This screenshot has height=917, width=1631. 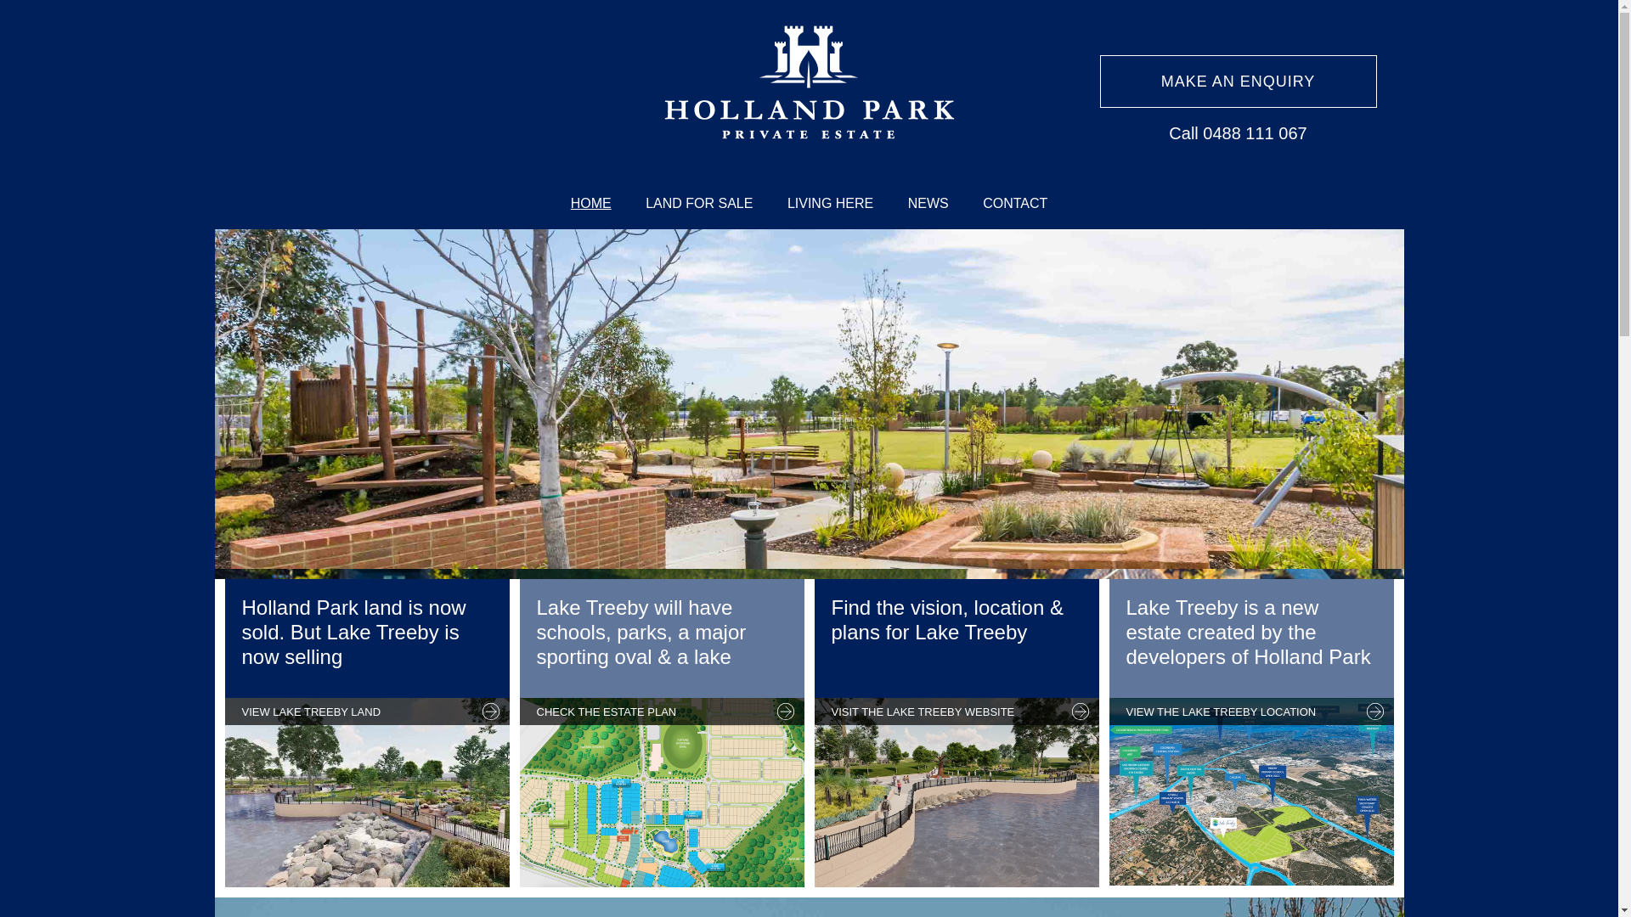 What do you see at coordinates (699, 204) in the screenshot?
I see `LAND FOR SALE` at bounding box center [699, 204].